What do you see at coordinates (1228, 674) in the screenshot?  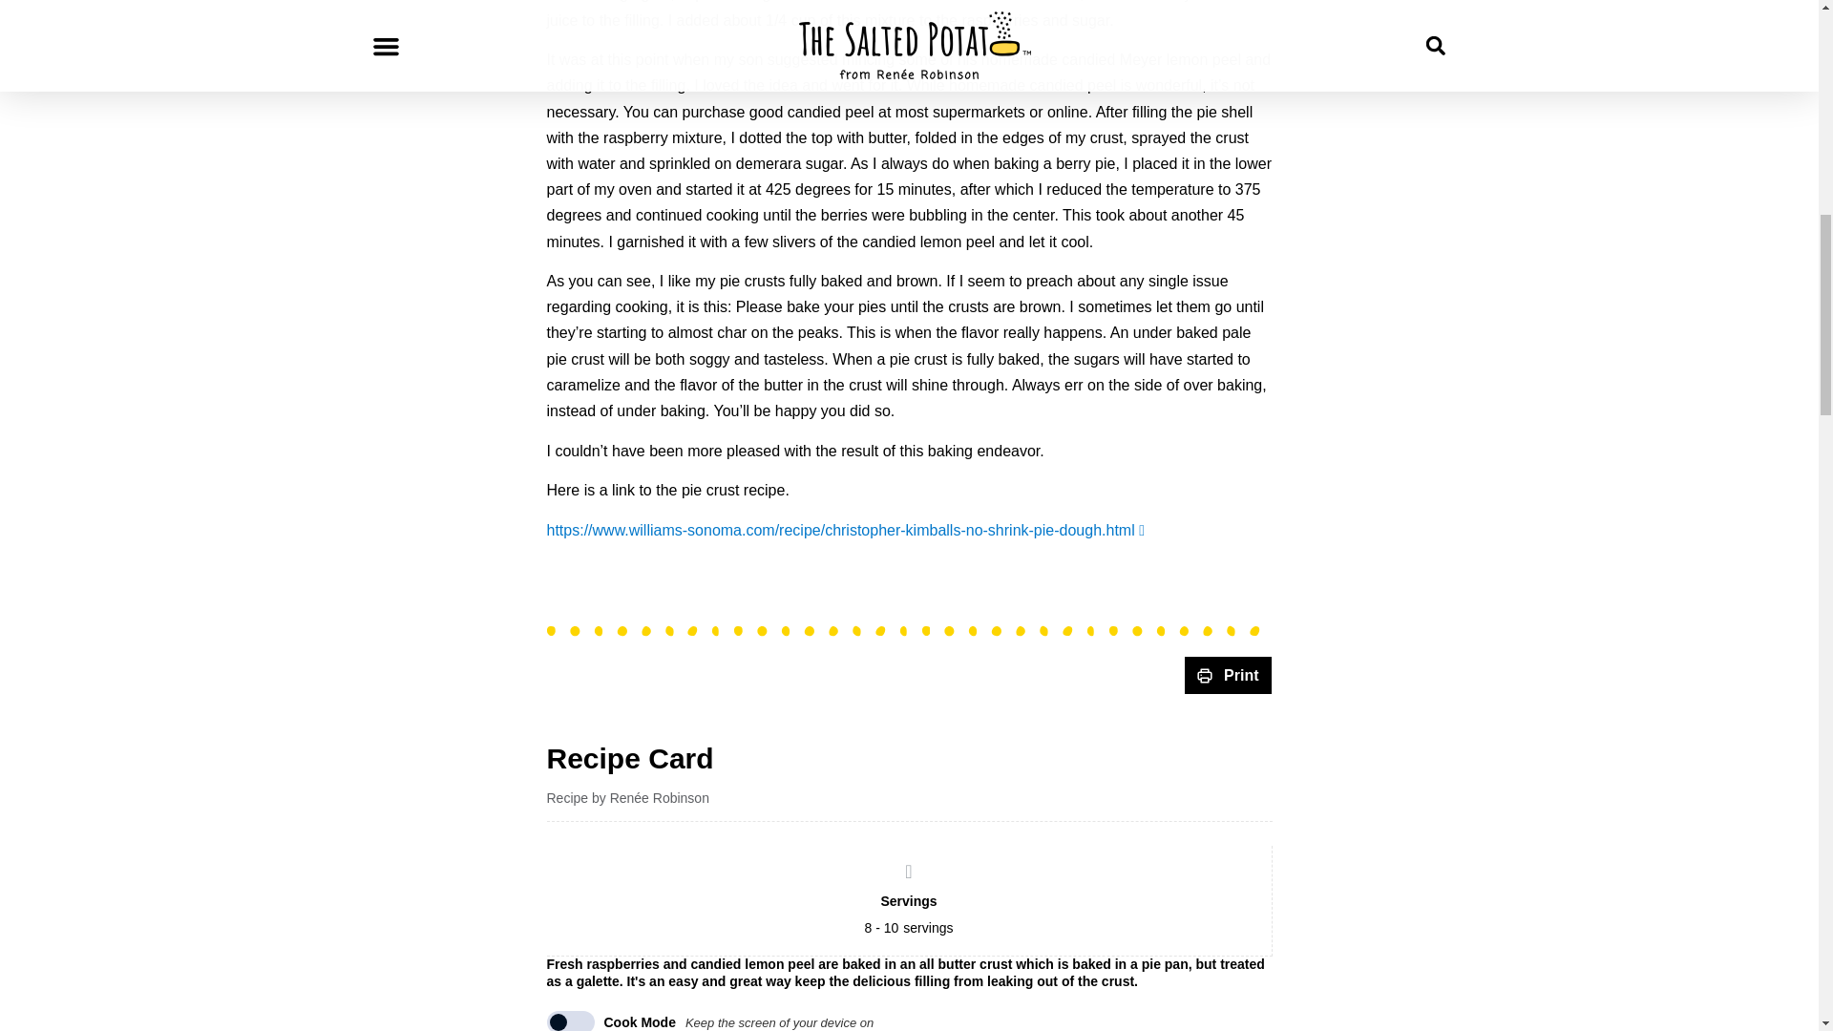 I see `Print` at bounding box center [1228, 674].